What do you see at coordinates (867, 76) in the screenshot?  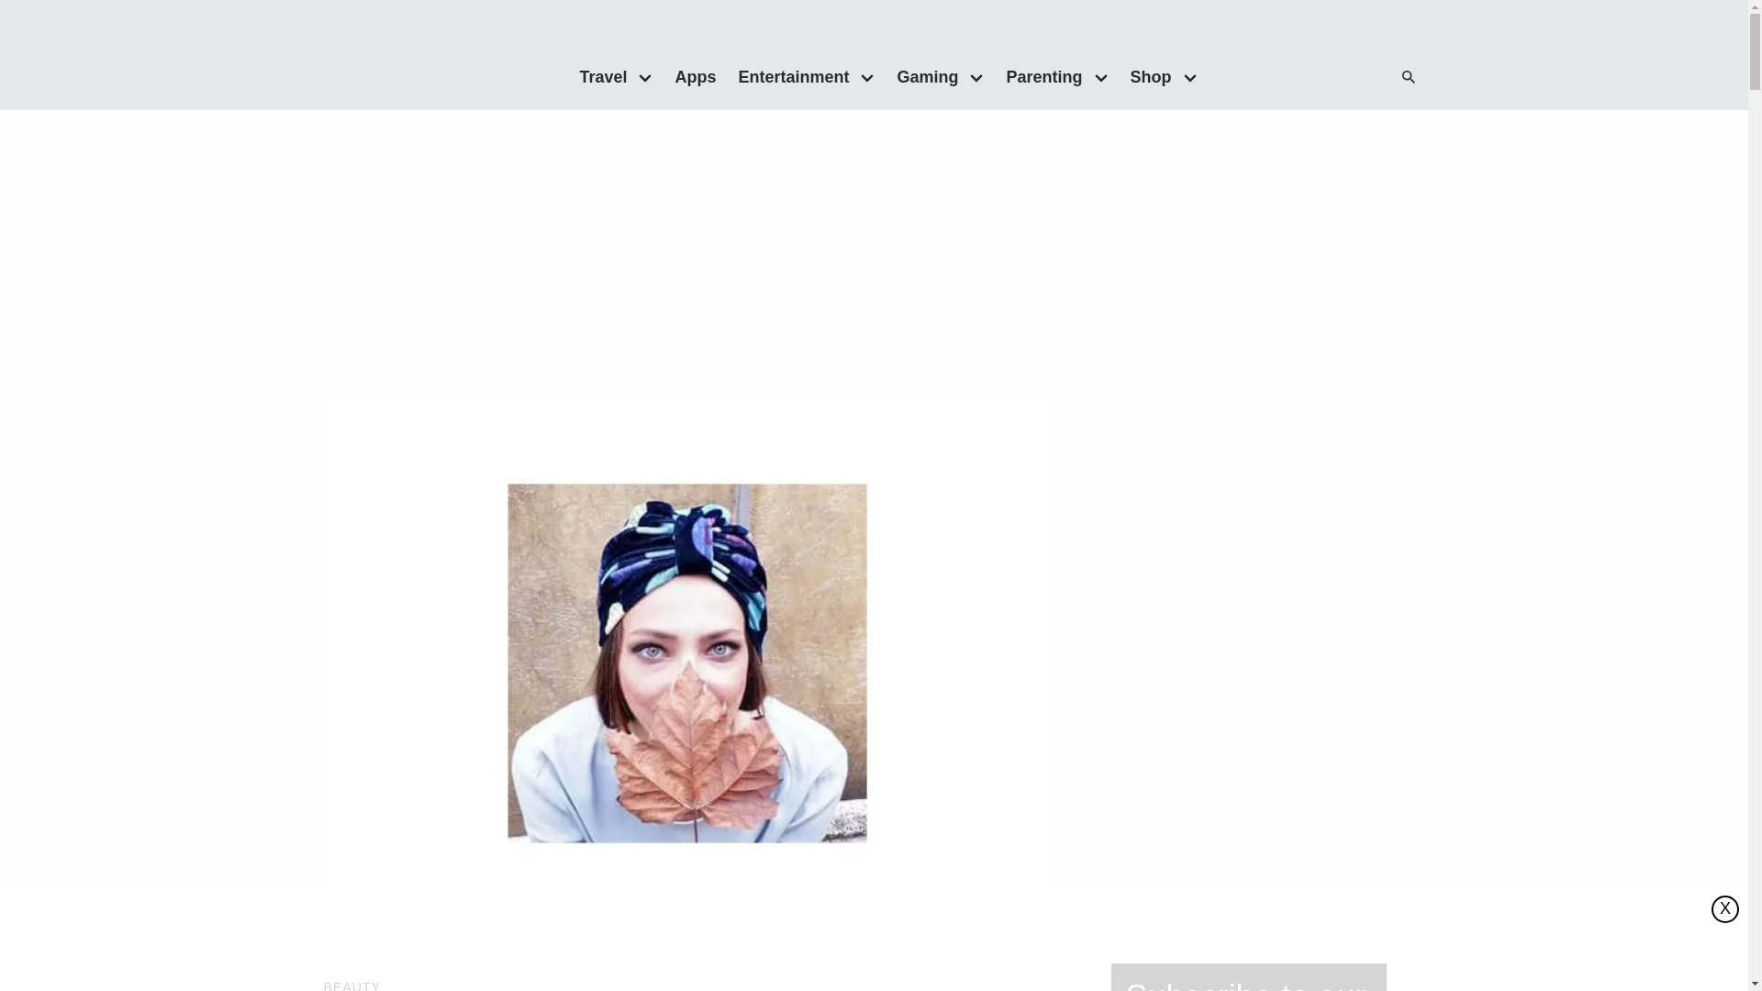 I see `Open menu` at bounding box center [867, 76].